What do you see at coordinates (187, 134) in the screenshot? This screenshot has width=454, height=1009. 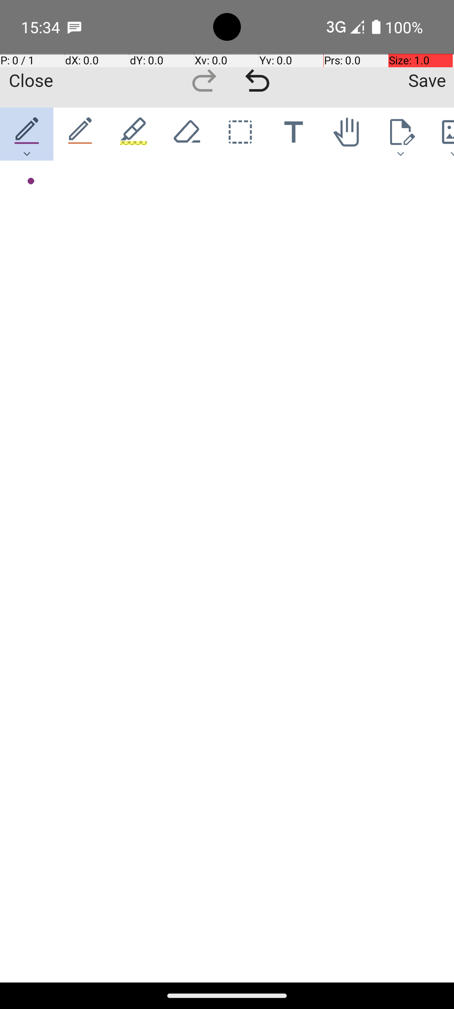 I see `Eraser` at bounding box center [187, 134].